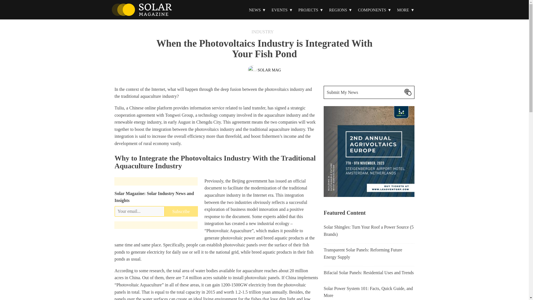 This screenshot has height=300, width=533. I want to click on MORE, so click(405, 10).